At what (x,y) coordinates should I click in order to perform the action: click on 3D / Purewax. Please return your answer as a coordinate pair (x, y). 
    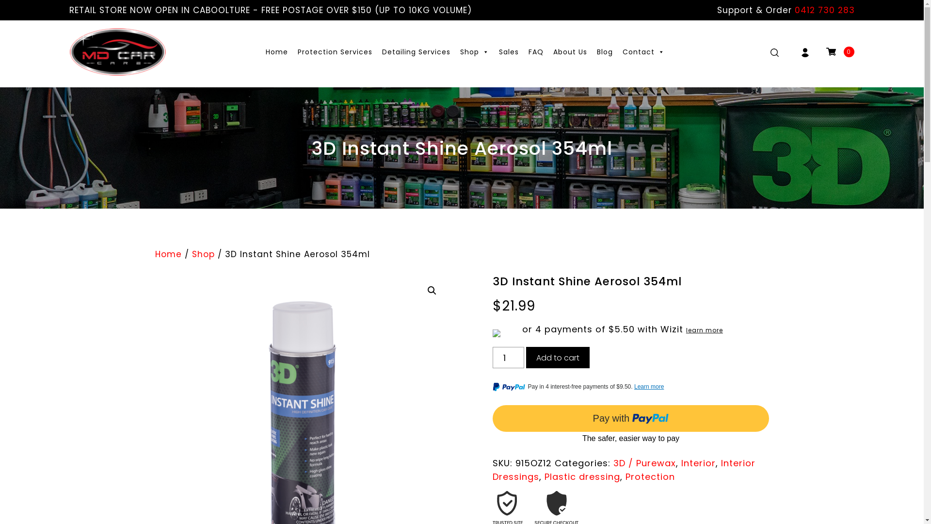
    Looking at the image, I should click on (645, 463).